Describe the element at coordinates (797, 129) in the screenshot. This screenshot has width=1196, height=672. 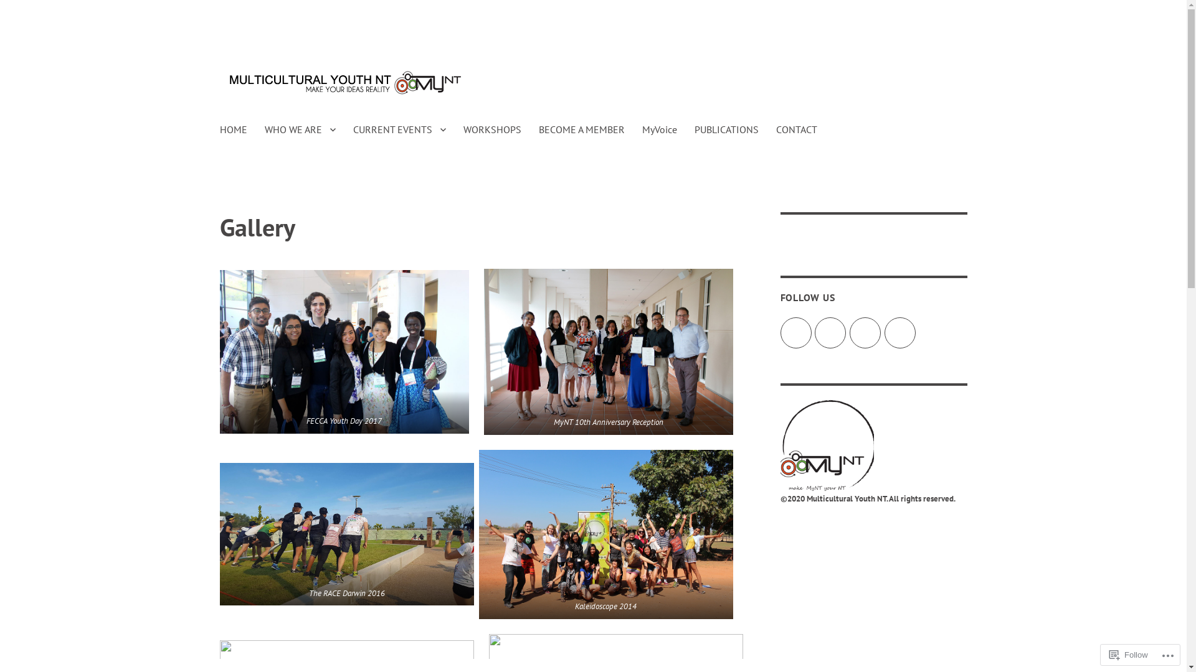
I see `CONTACT` at that location.